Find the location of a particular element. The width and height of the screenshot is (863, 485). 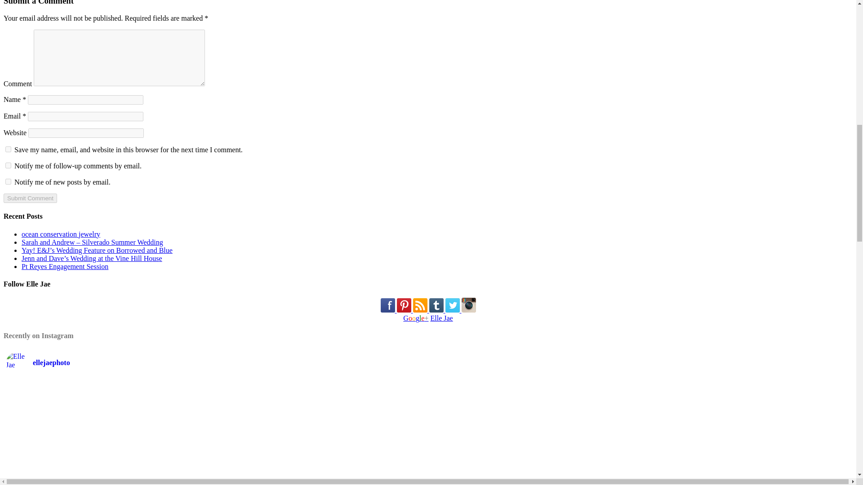

subscribe is located at coordinates (8, 165).